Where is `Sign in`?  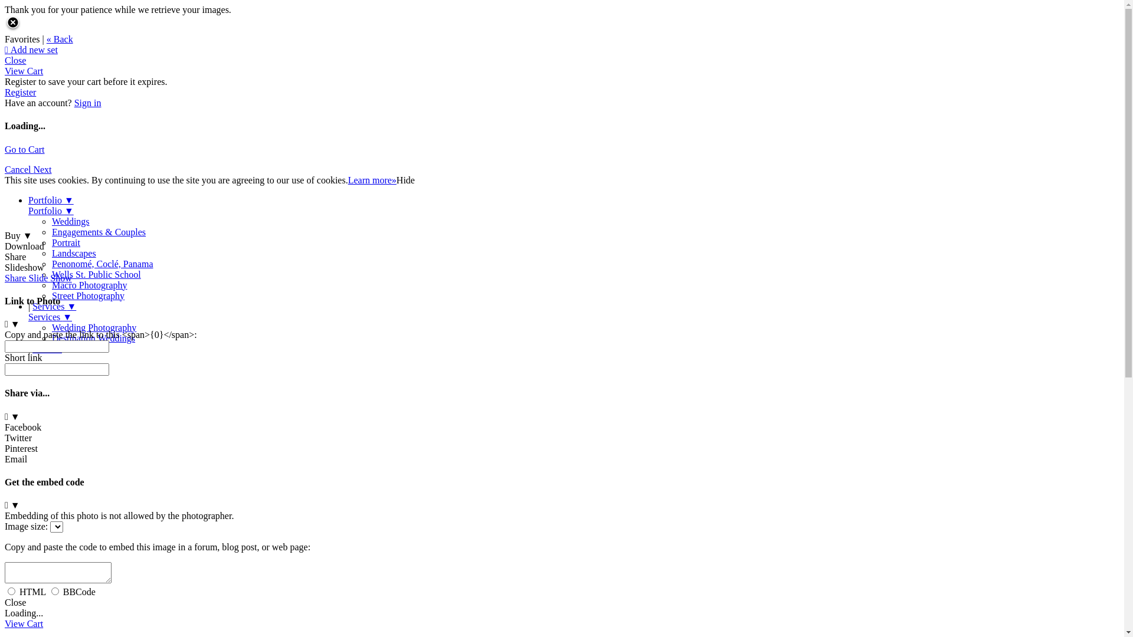 Sign in is located at coordinates (88, 103).